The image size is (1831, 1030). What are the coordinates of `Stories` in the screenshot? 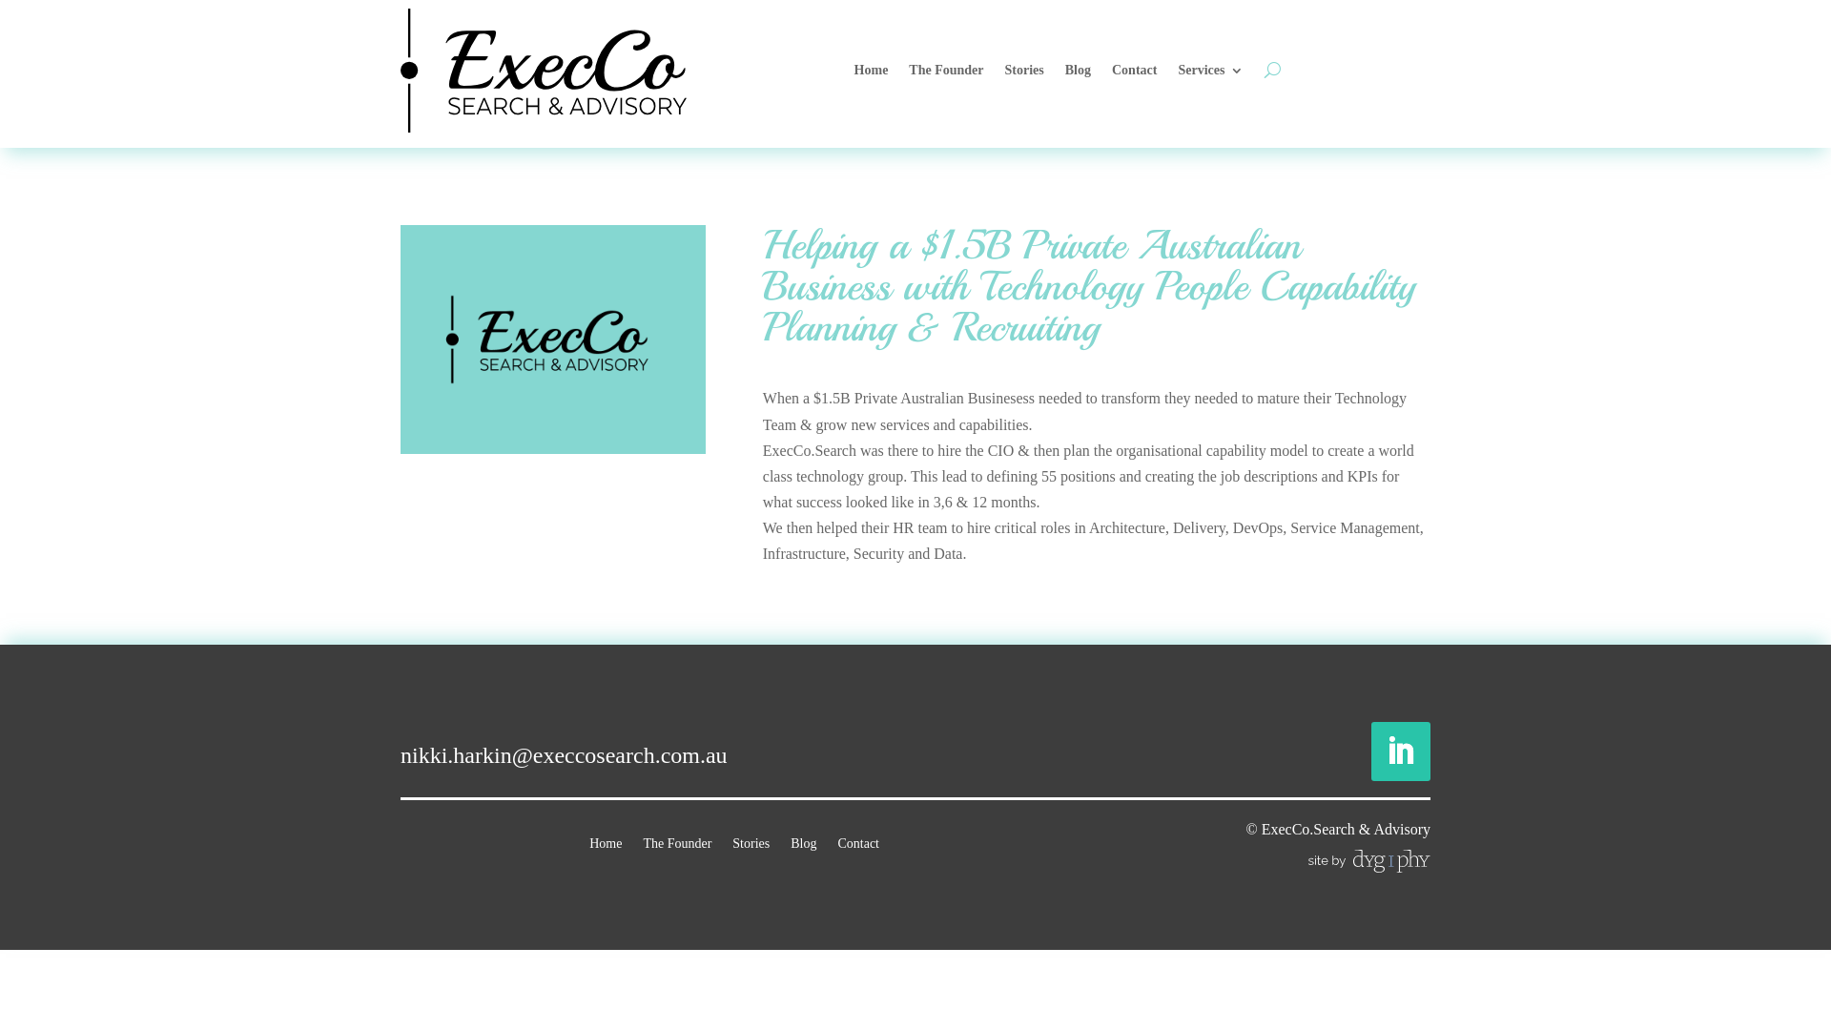 It's located at (1024, 71).